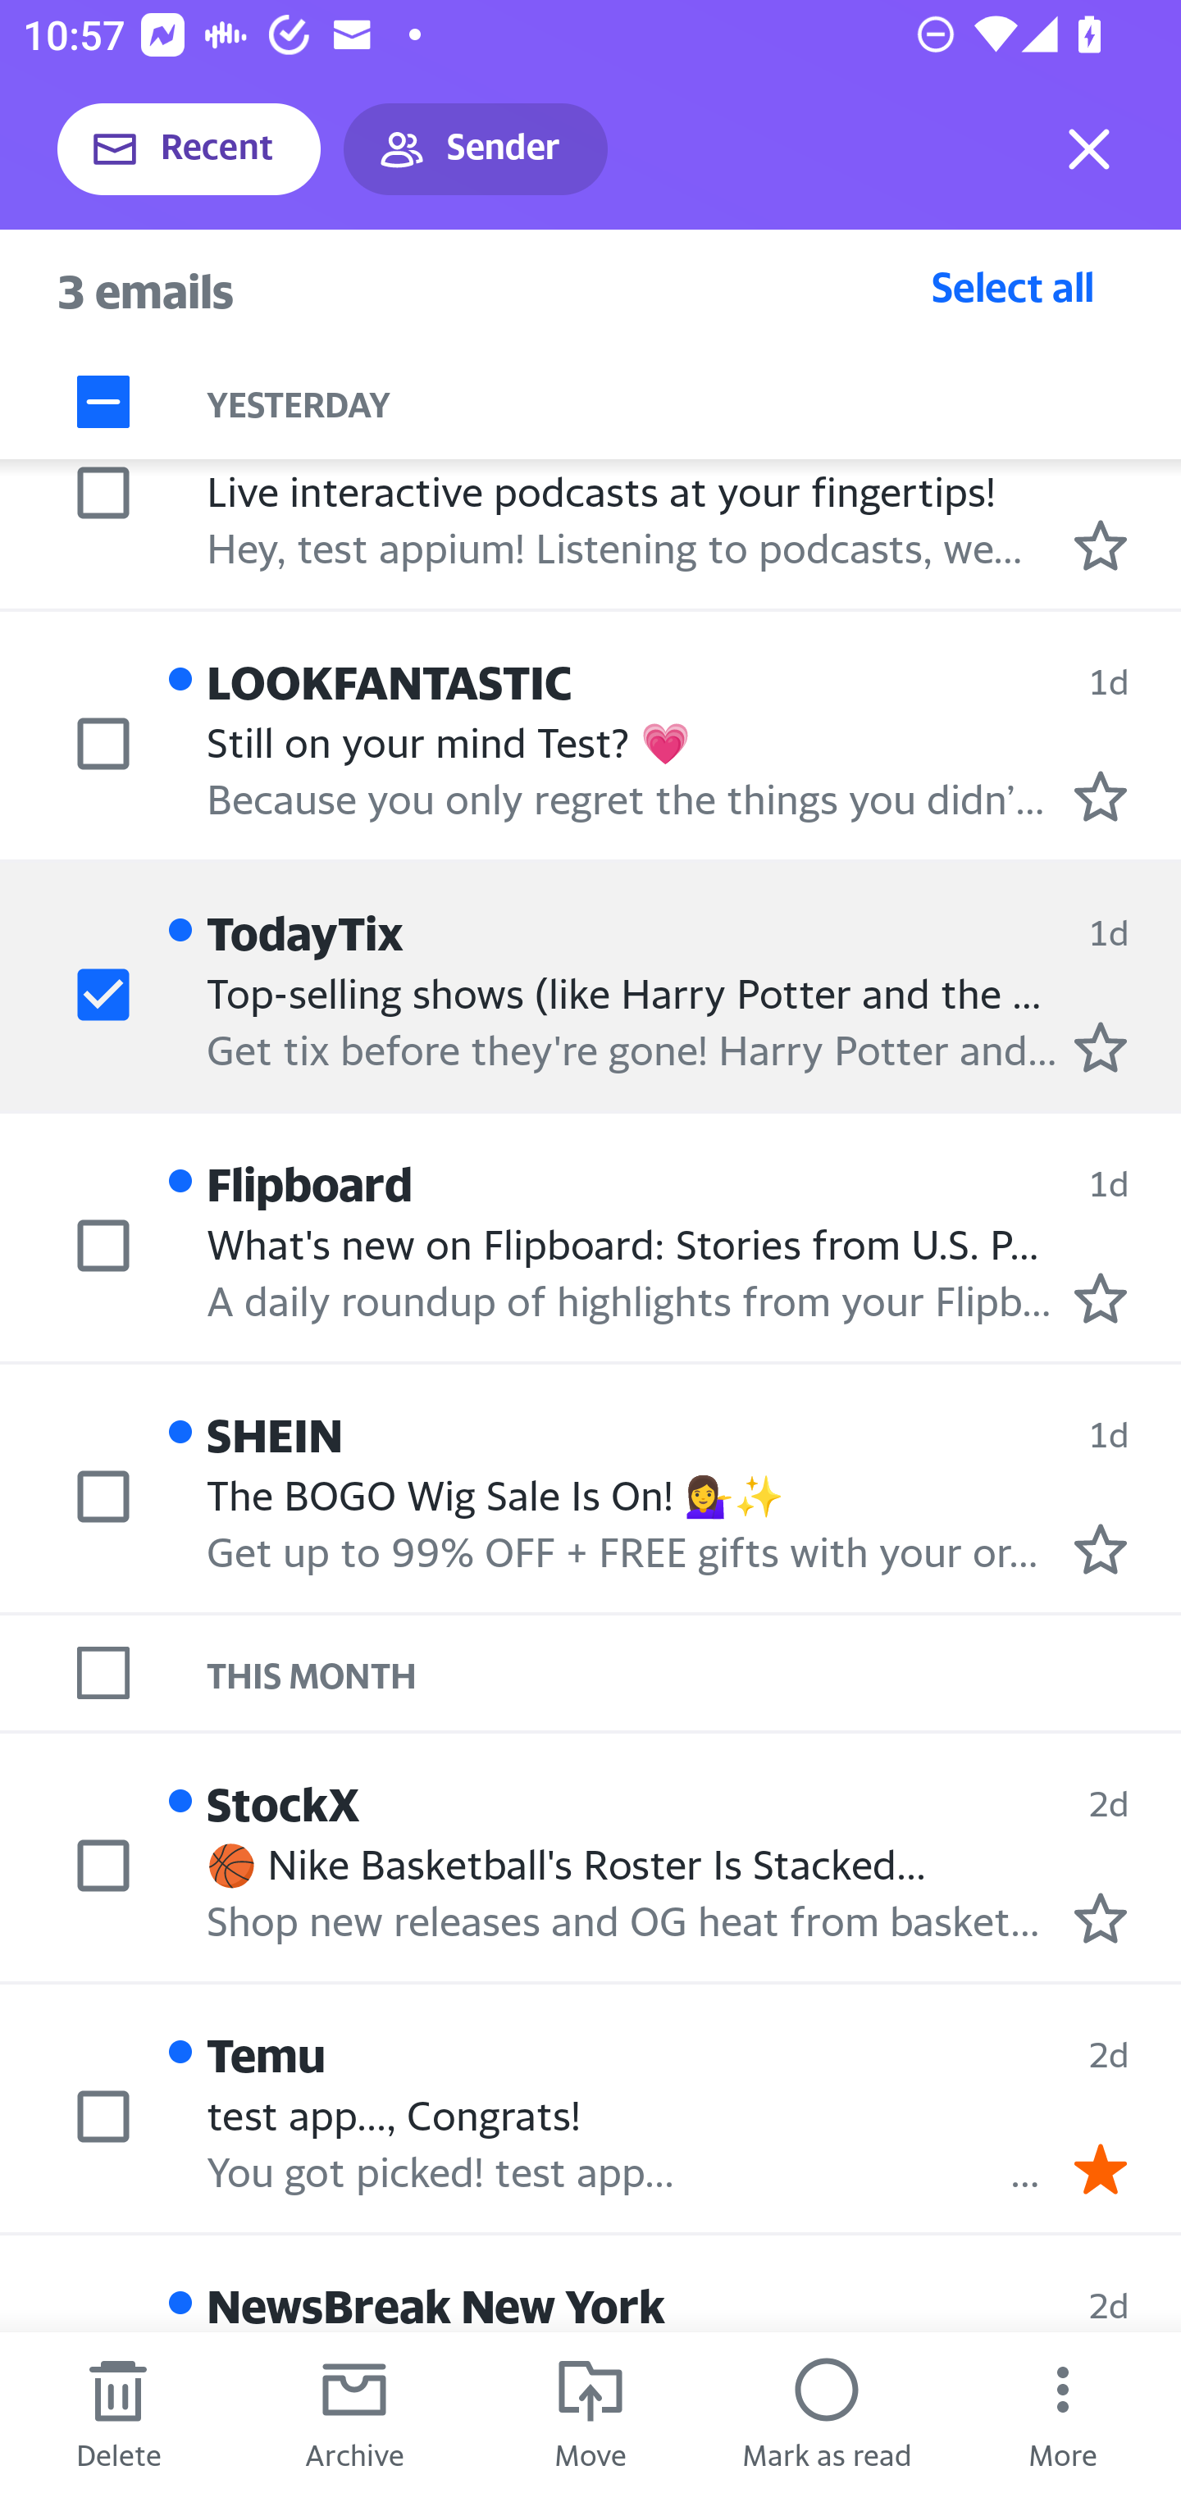  What do you see at coordinates (590, 2413) in the screenshot?
I see `Move` at bounding box center [590, 2413].